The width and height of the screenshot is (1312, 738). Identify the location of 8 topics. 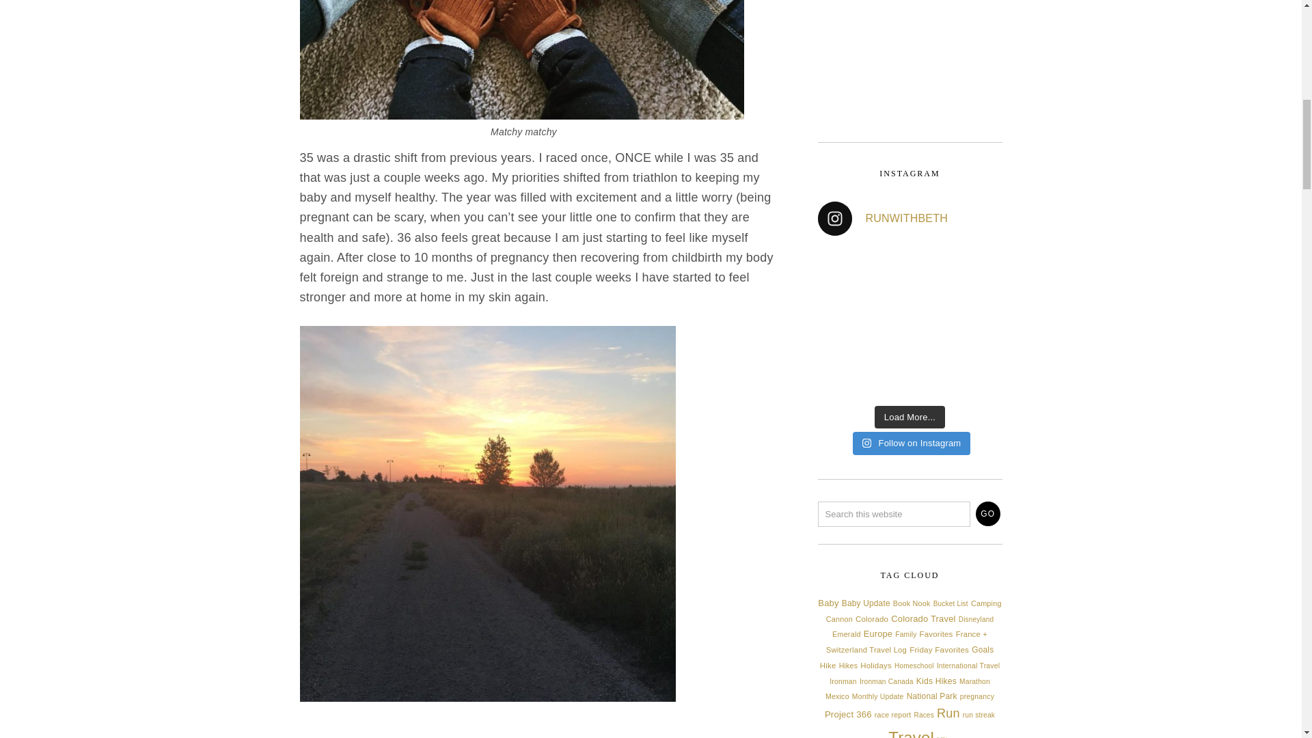
(912, 603).